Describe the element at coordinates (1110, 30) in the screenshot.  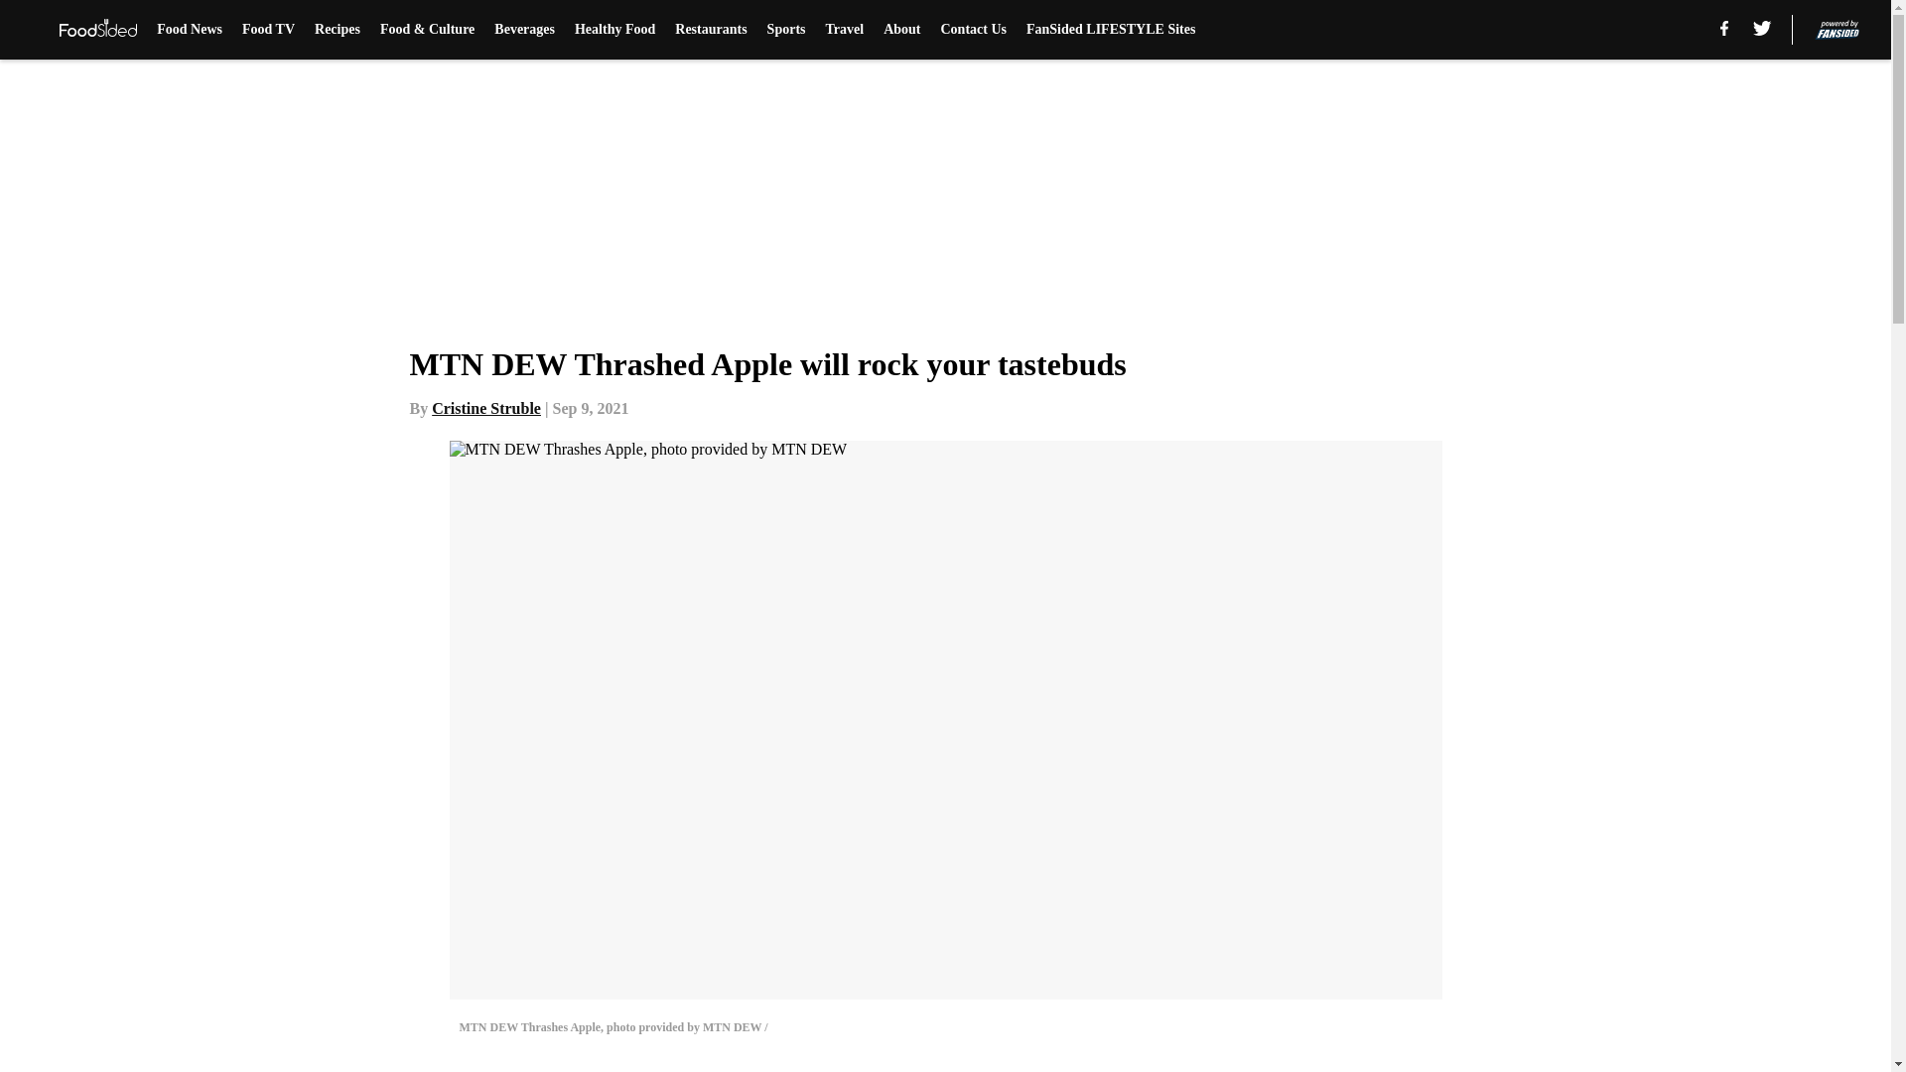
I see `FanSided LIFESTYLE Sites` at that location.